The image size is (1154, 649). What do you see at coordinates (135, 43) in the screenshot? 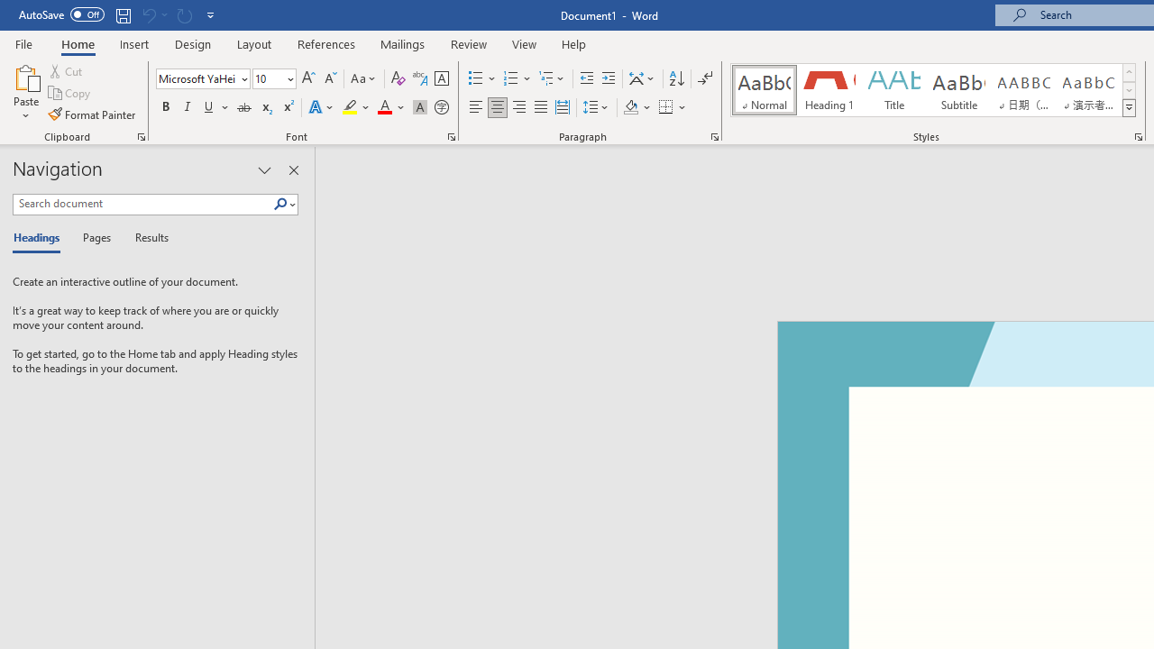
I see `Insert` at bounding box center [135, 43].